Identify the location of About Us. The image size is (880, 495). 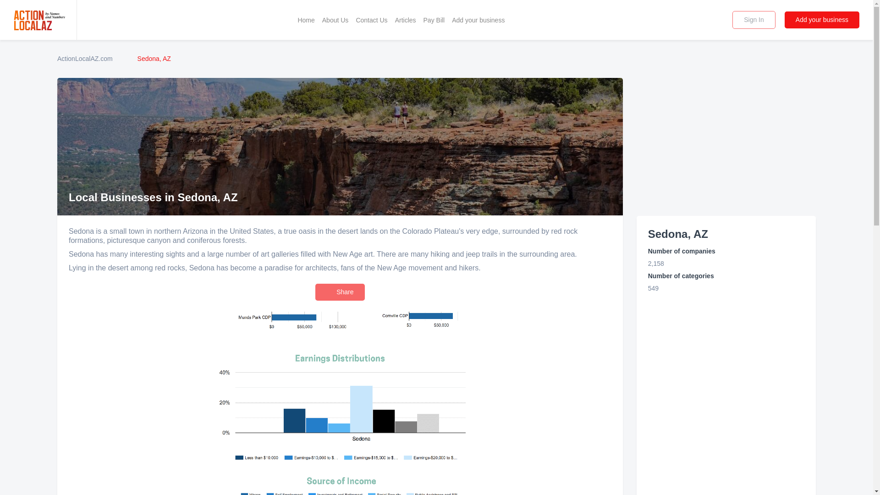
(335, 20).